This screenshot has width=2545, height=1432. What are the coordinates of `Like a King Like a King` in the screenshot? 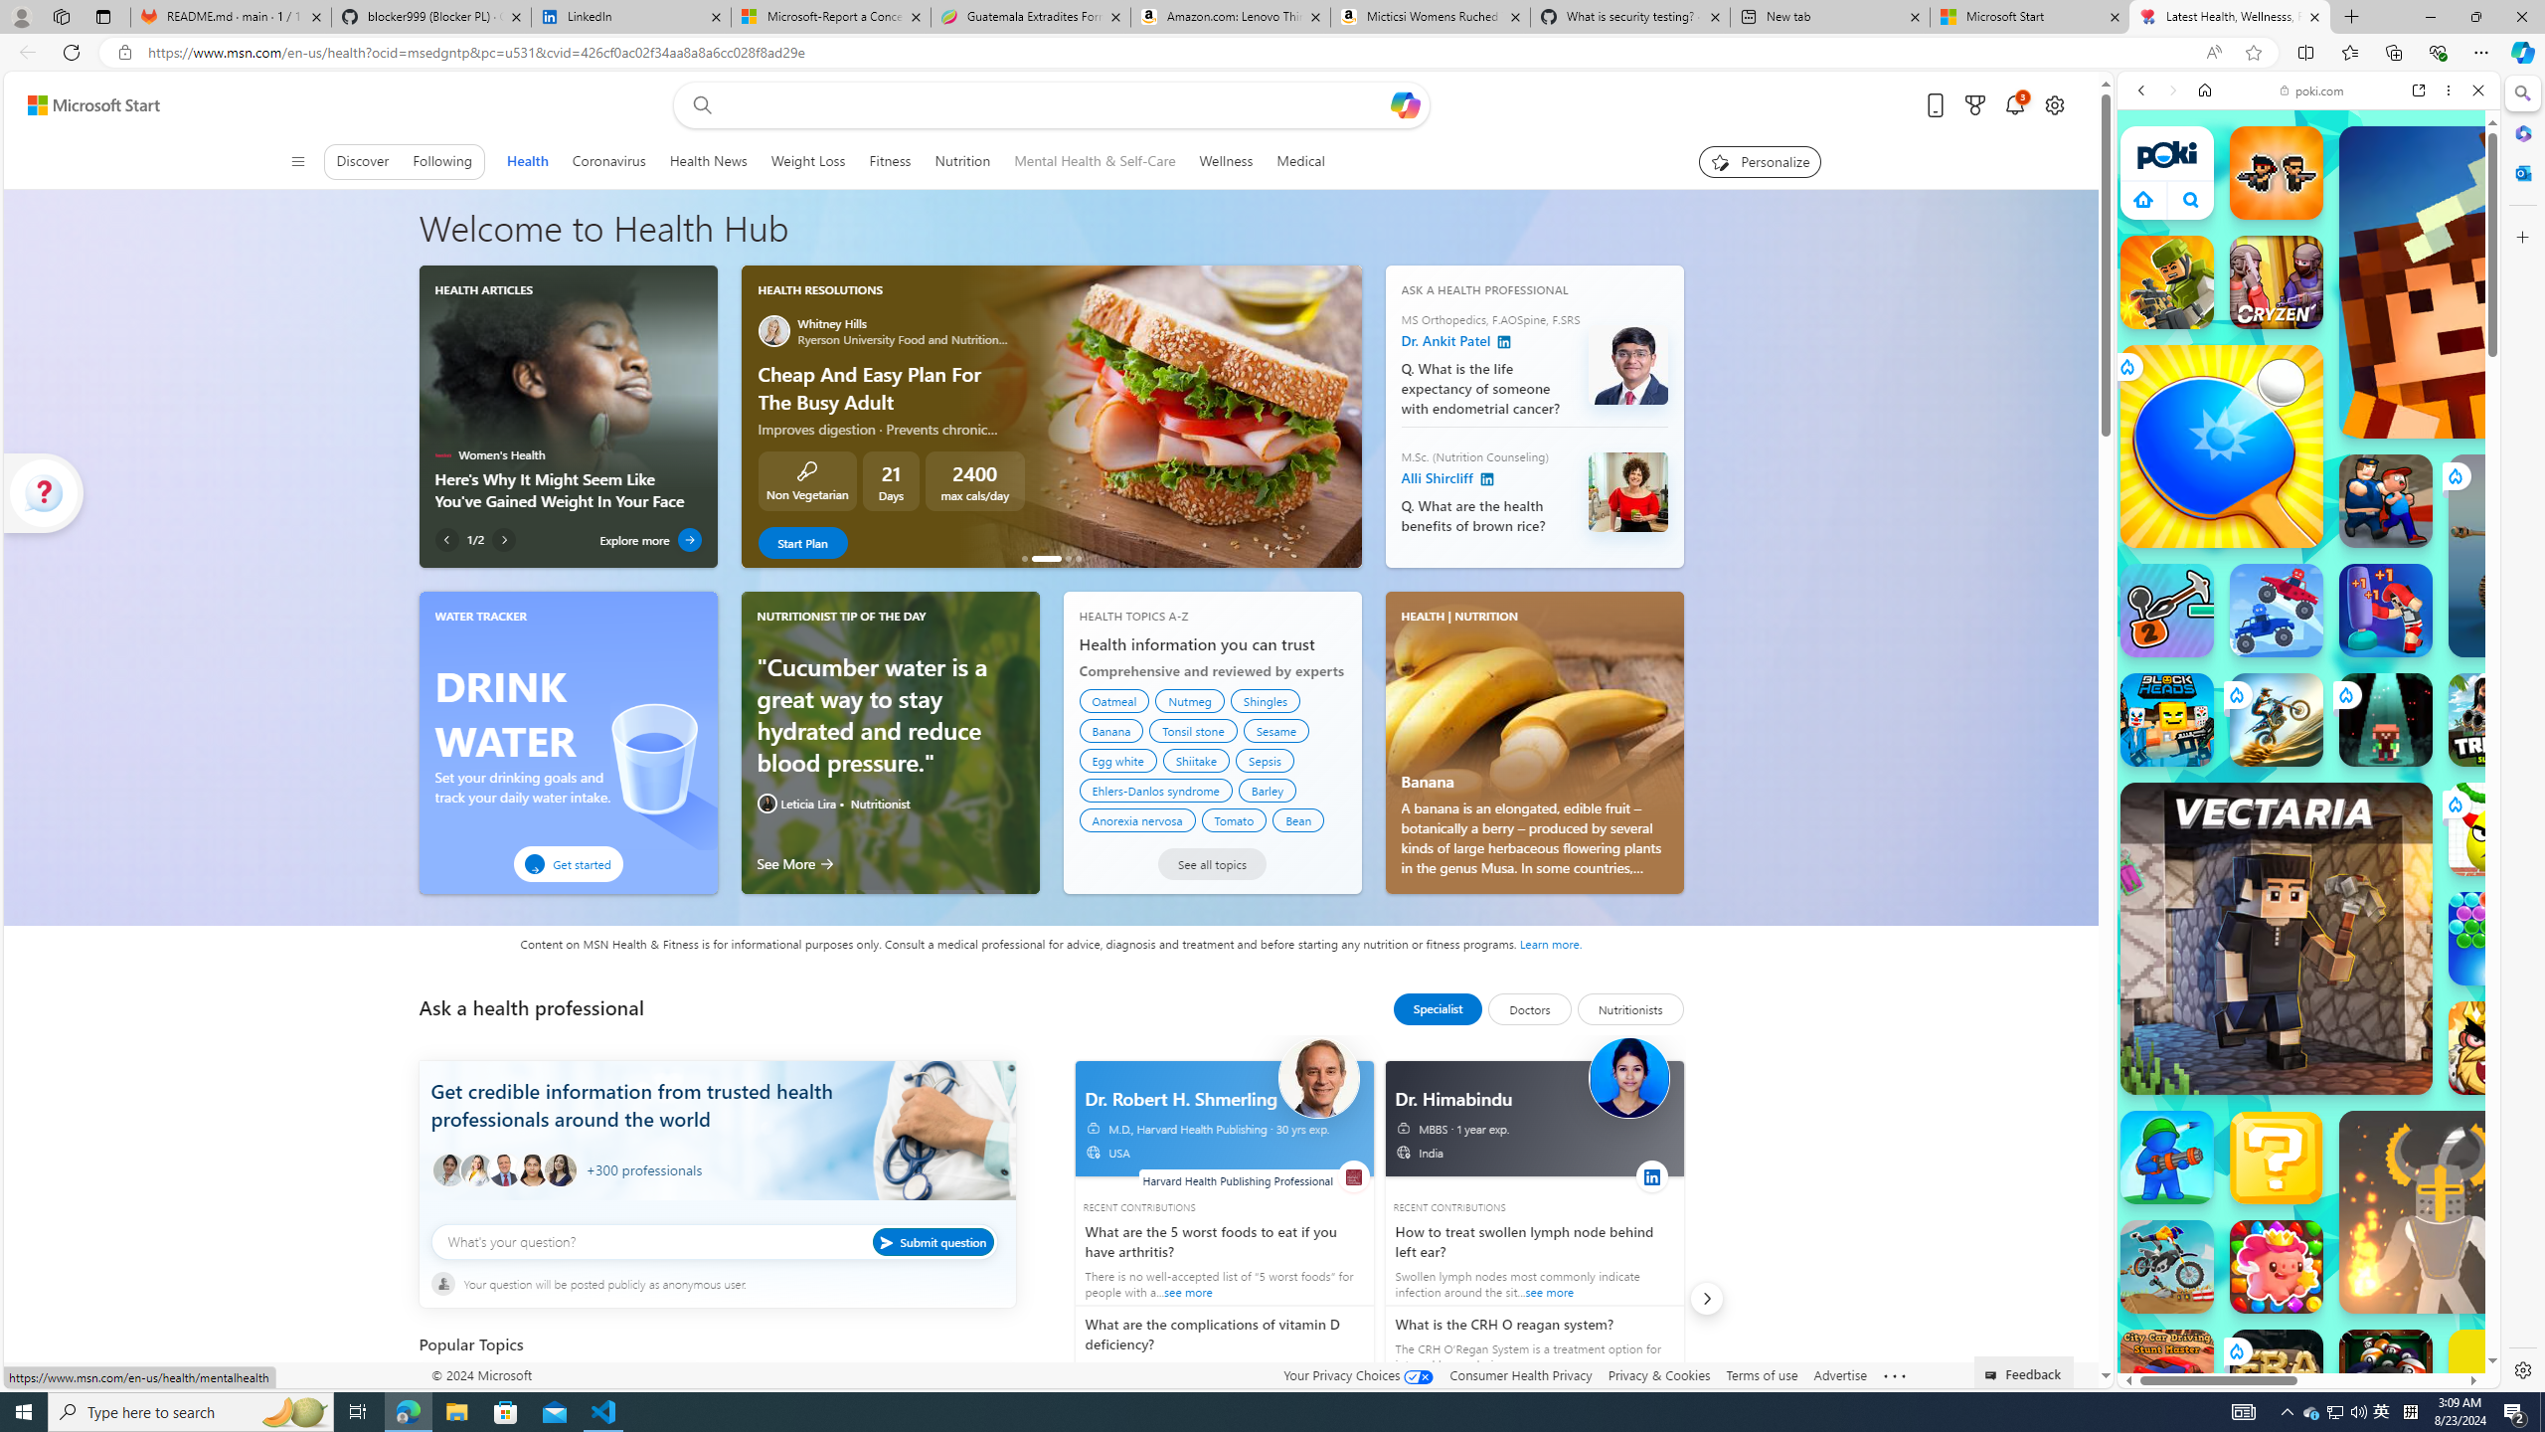 It's located at (2495, 1048).